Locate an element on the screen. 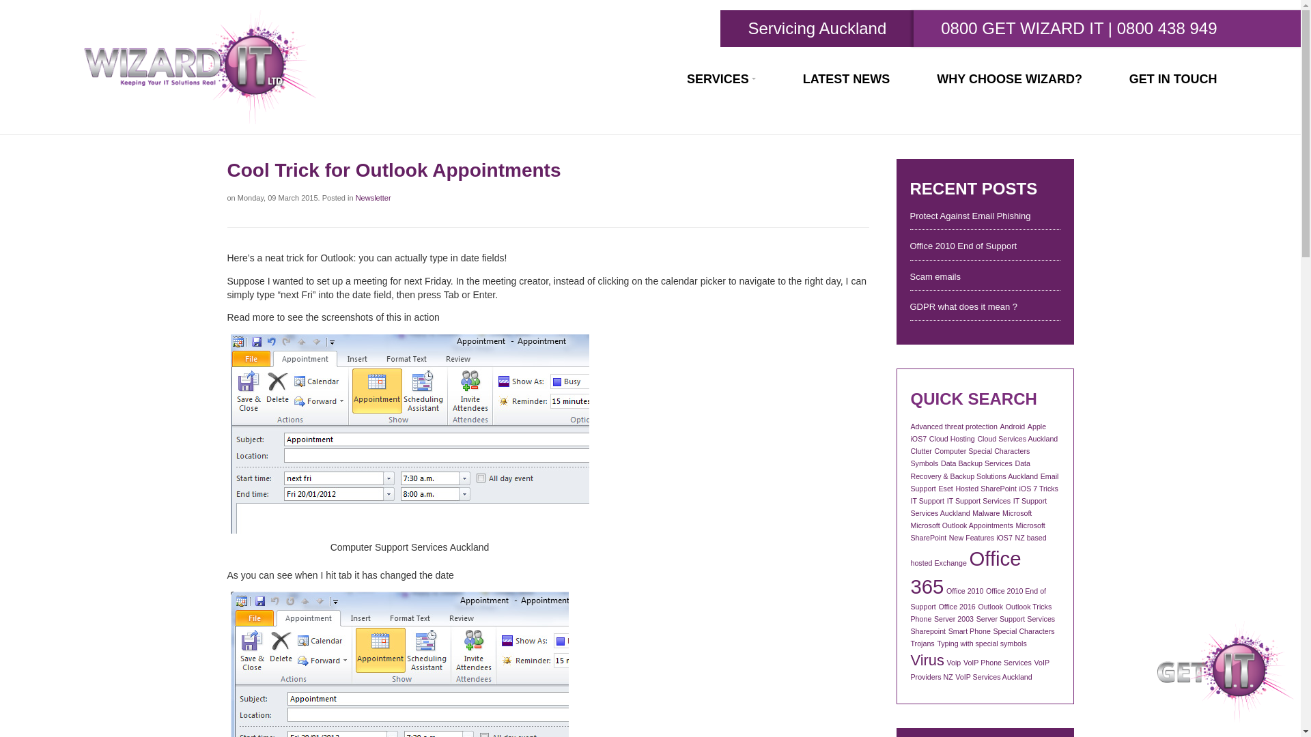 This screenshot has width=1311, height=737. GET IN TOUCH is located at coordinates (1173, 79).